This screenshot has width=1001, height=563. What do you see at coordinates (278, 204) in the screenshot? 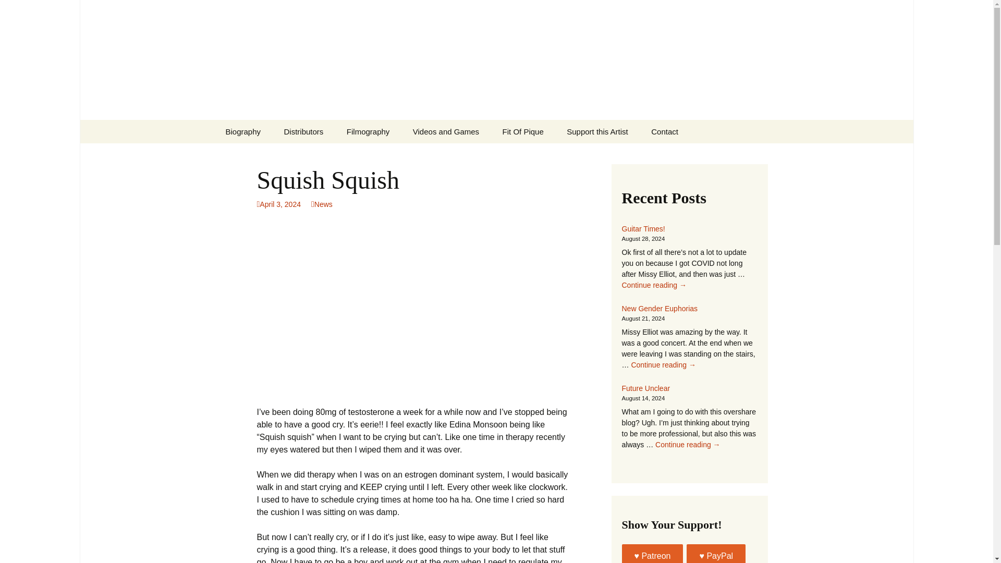
I see `April 3, 2024` at bounding box center [278, 204].